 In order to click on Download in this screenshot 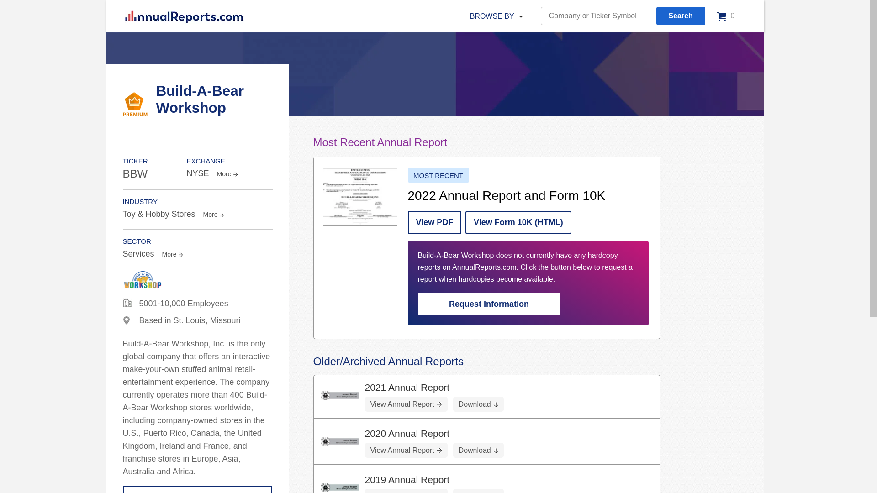, I will do `click(478, 491)`.